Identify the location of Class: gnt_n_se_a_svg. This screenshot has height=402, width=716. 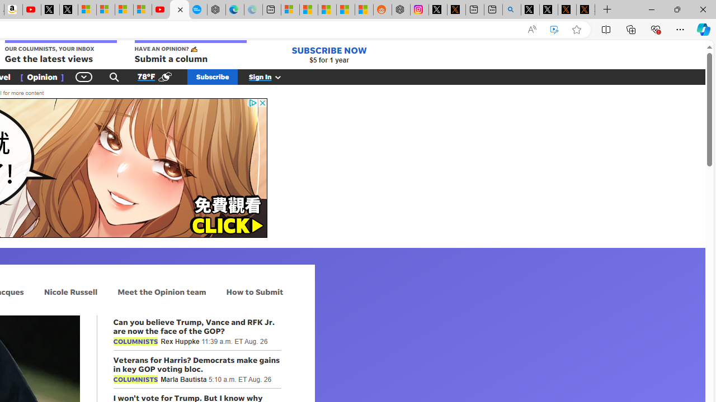
(114, 76).